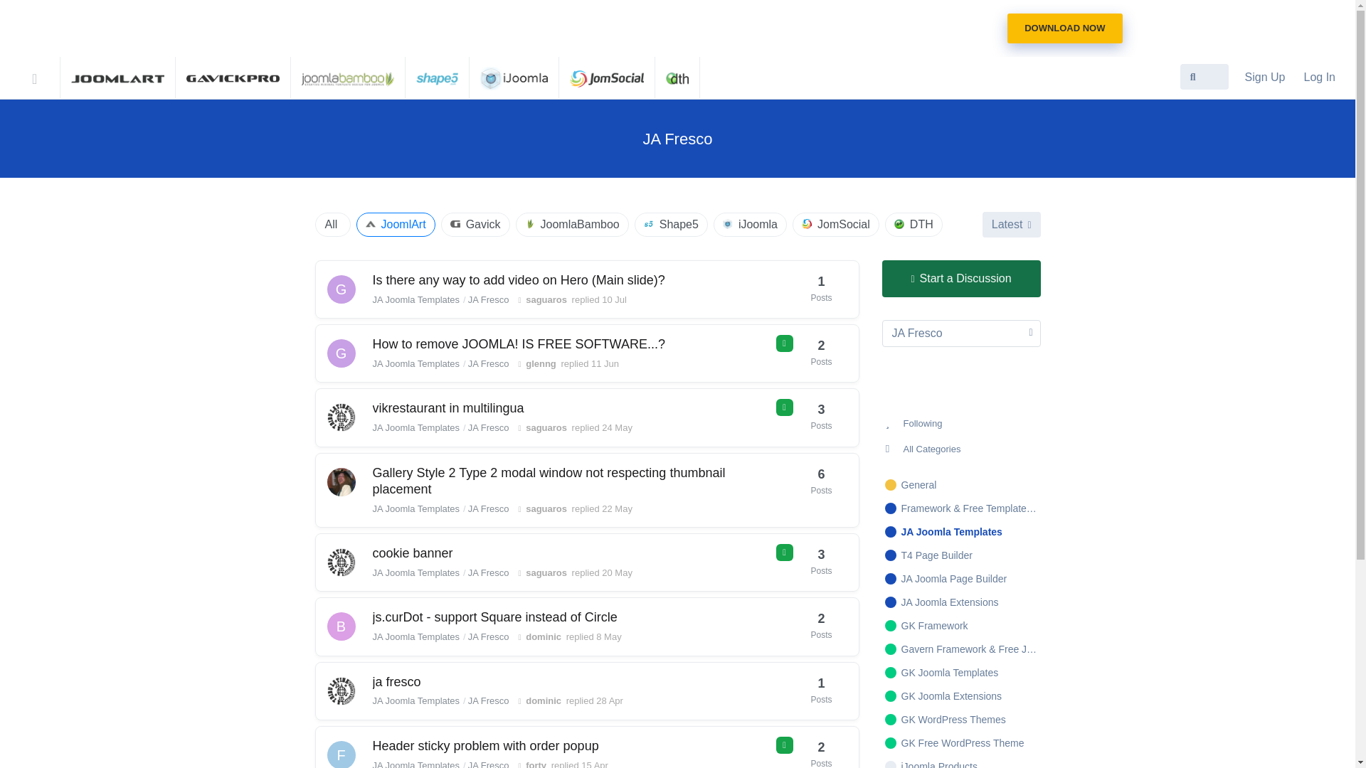  Describe the element at coordinates (475, 225) in the screenshot. I see `Gavick` at that location.